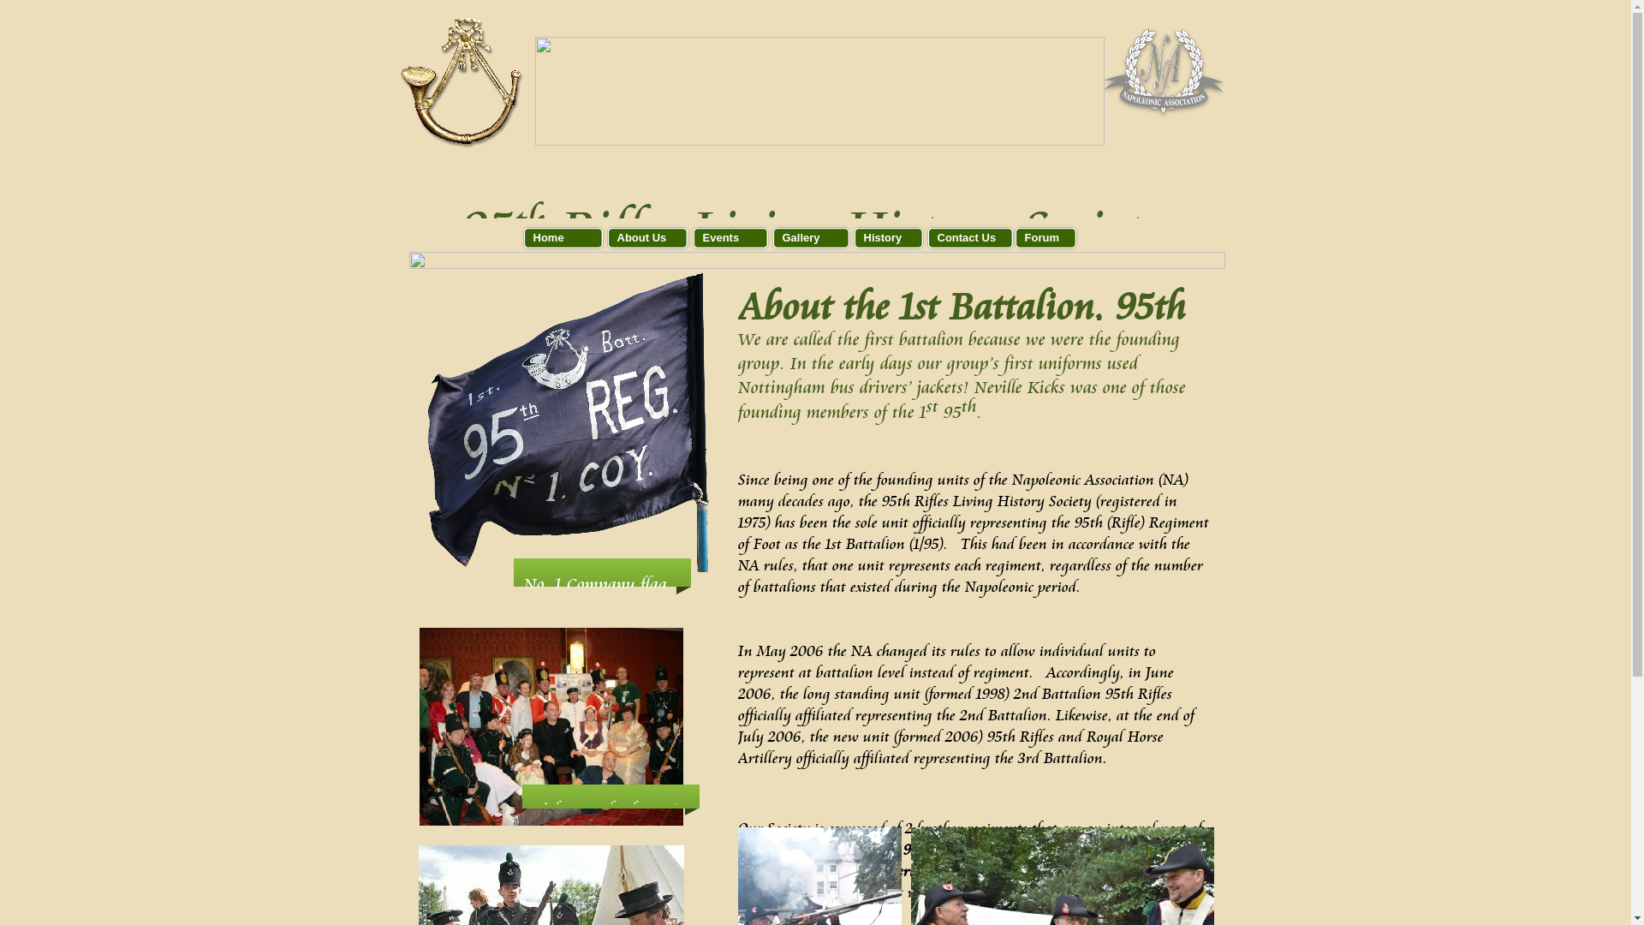 This screenshot has height=925, width=1644. What do you see at coordinates (1045, 238) in the screenshot?
I see `Forum` at bounding box center [1045, 238].